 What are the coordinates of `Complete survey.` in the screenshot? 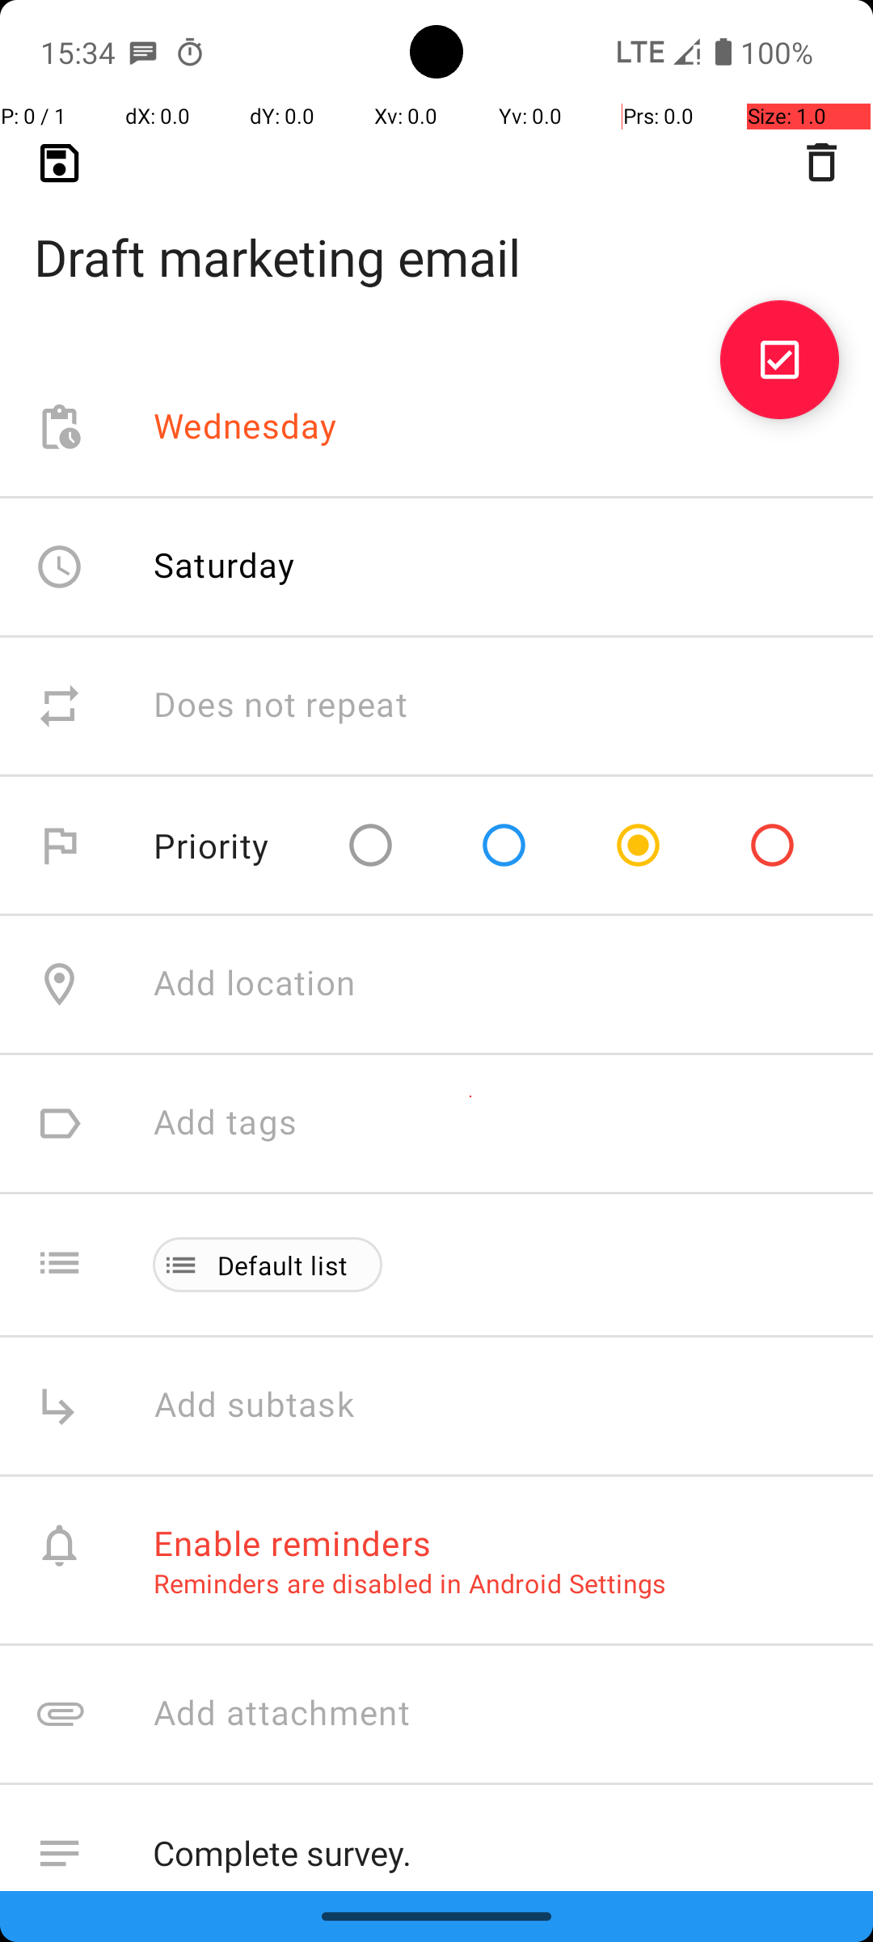 It's located at (496, 1850).